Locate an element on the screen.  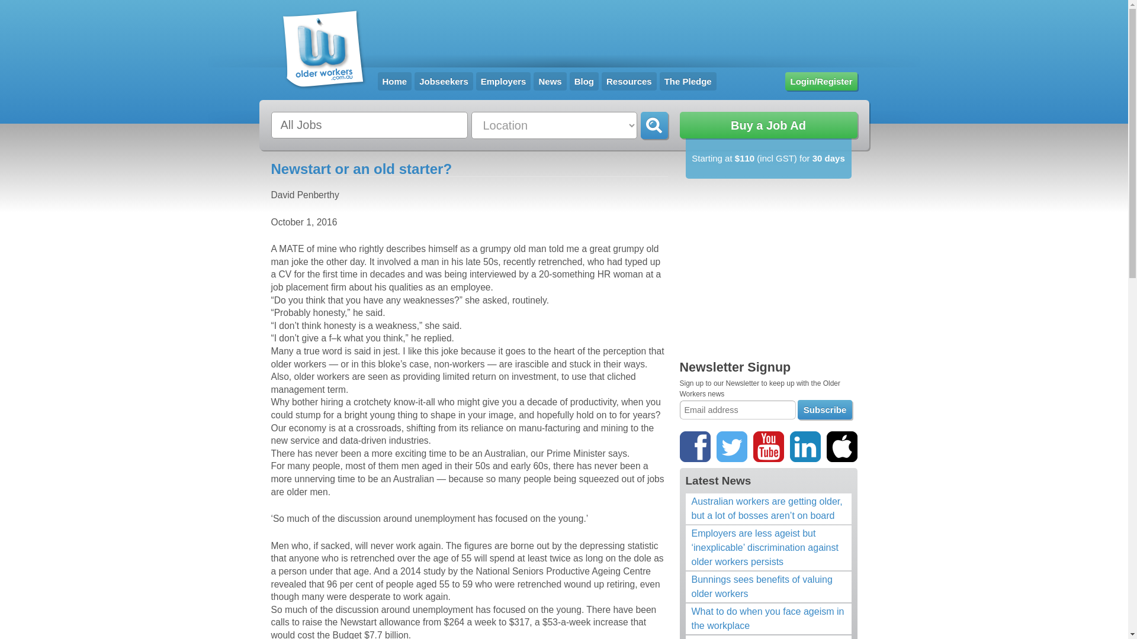
News is located at coordinates (550, 82).